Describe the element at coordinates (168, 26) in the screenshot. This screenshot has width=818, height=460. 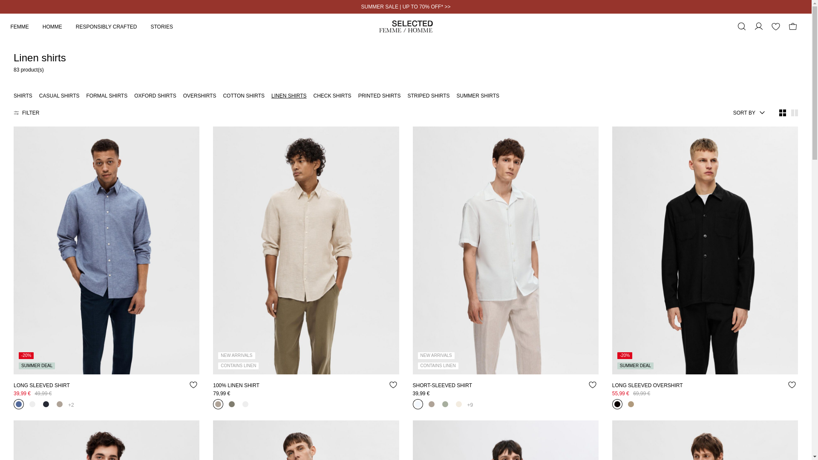
I see `STORIES` at that location.